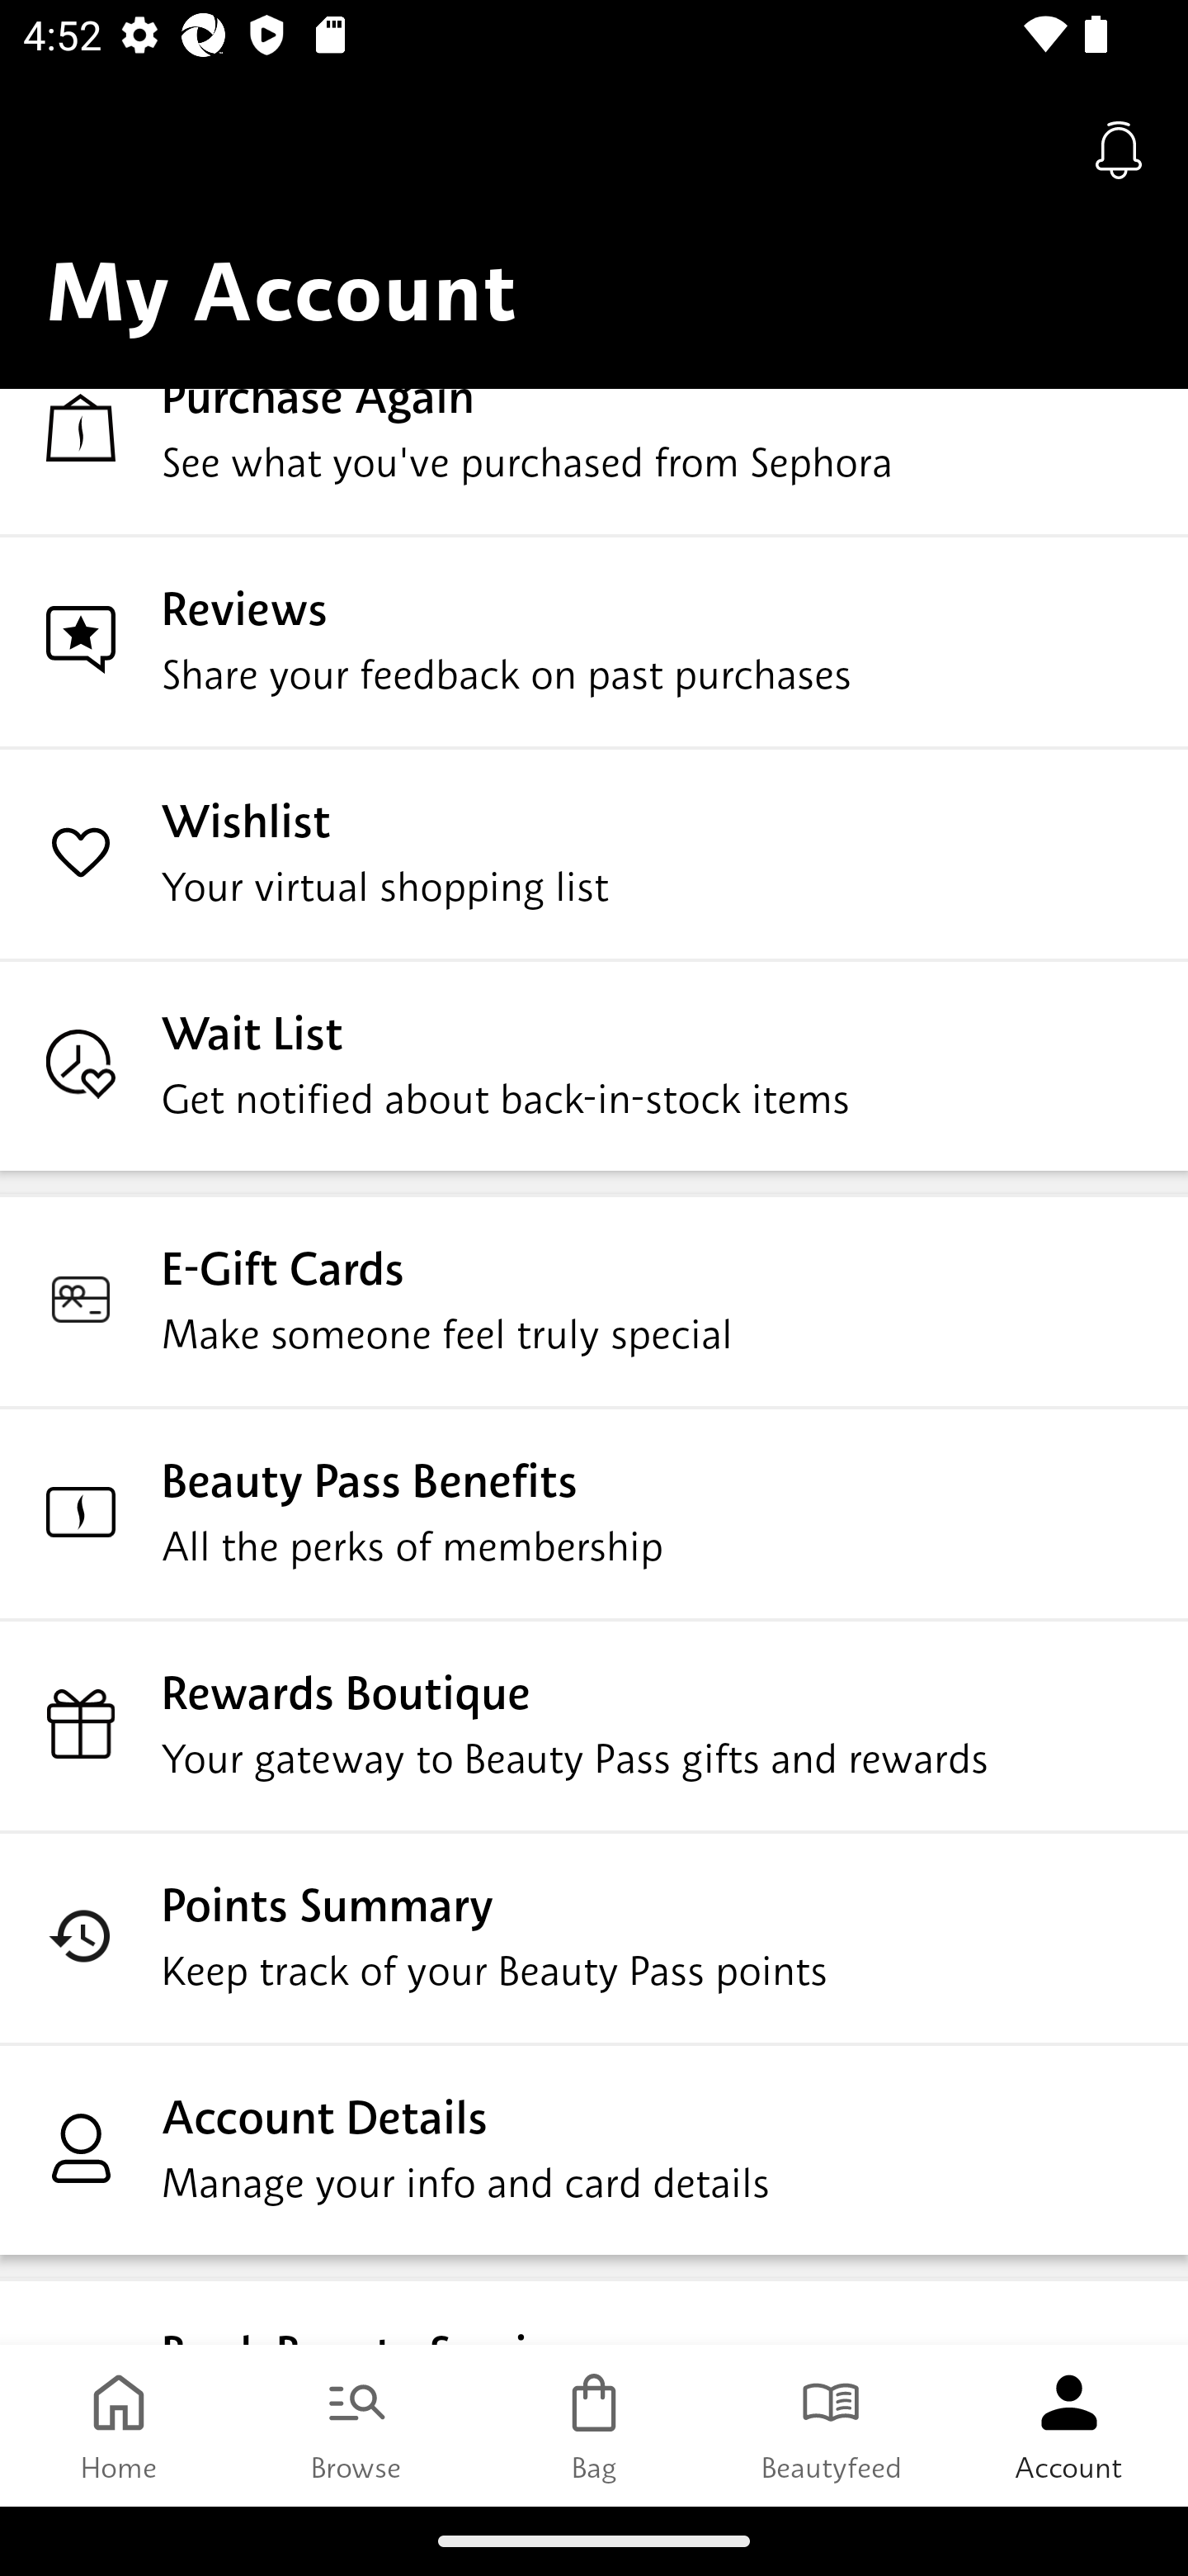 The width and height of the screenshot is (1188, 2576). Describe the element at coordinates (594, 1512) in the screenshot. I see `Beauty Pass Benefits All the perks of membership` at that location.